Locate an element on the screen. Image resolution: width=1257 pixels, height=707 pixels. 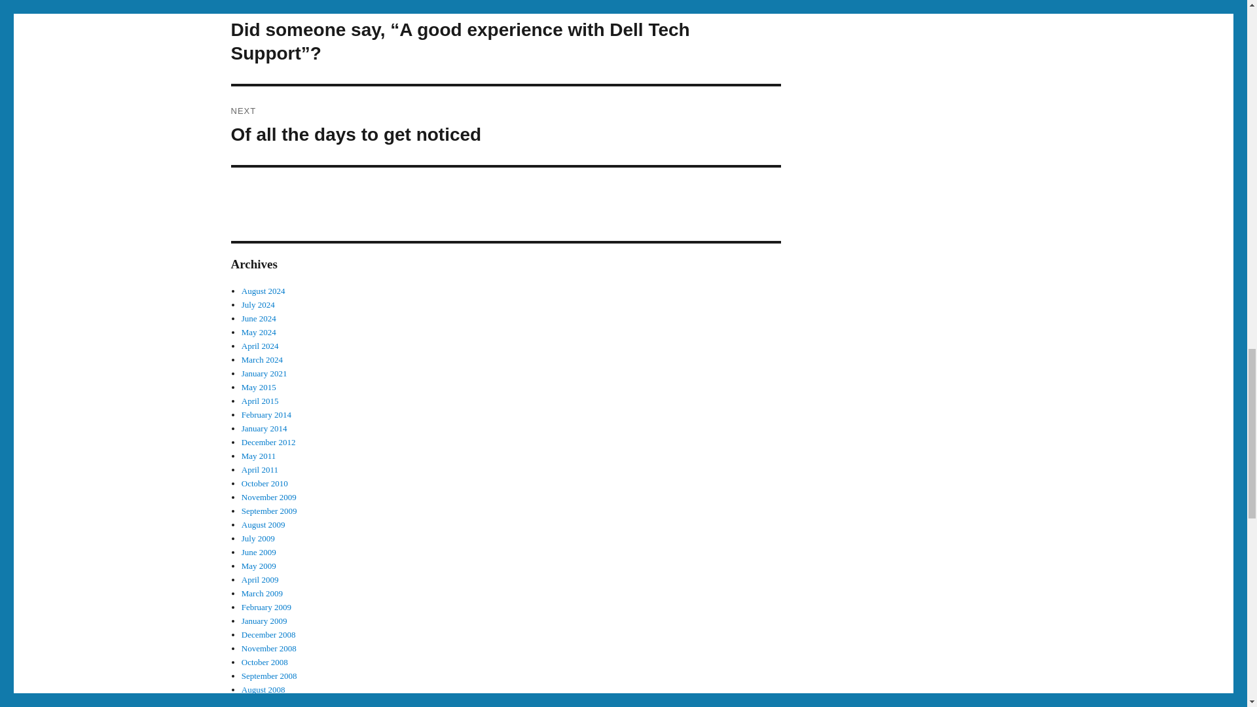
August 2009 is located at coordinates (263, 524).